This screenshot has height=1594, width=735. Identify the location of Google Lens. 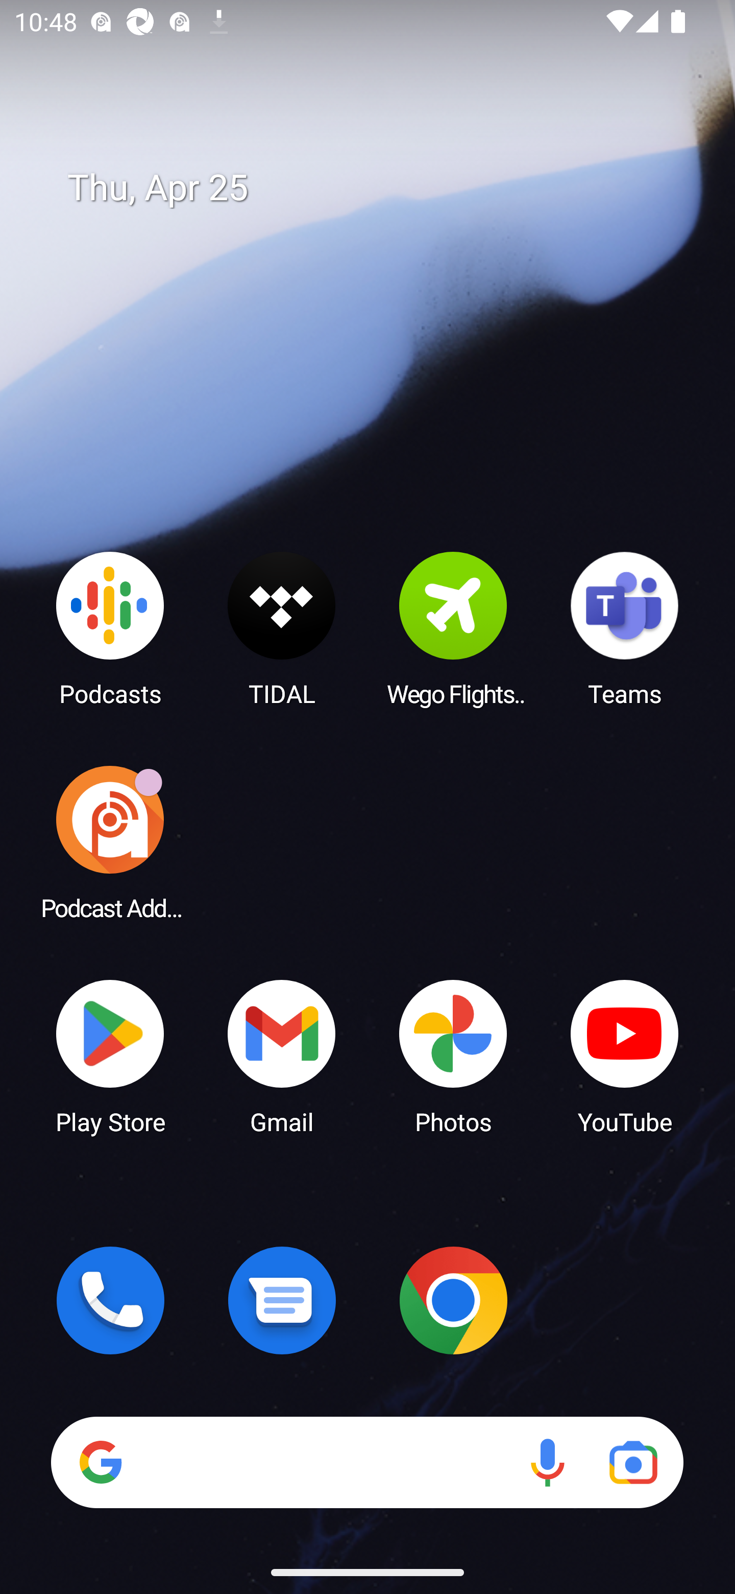
(633, 1462).